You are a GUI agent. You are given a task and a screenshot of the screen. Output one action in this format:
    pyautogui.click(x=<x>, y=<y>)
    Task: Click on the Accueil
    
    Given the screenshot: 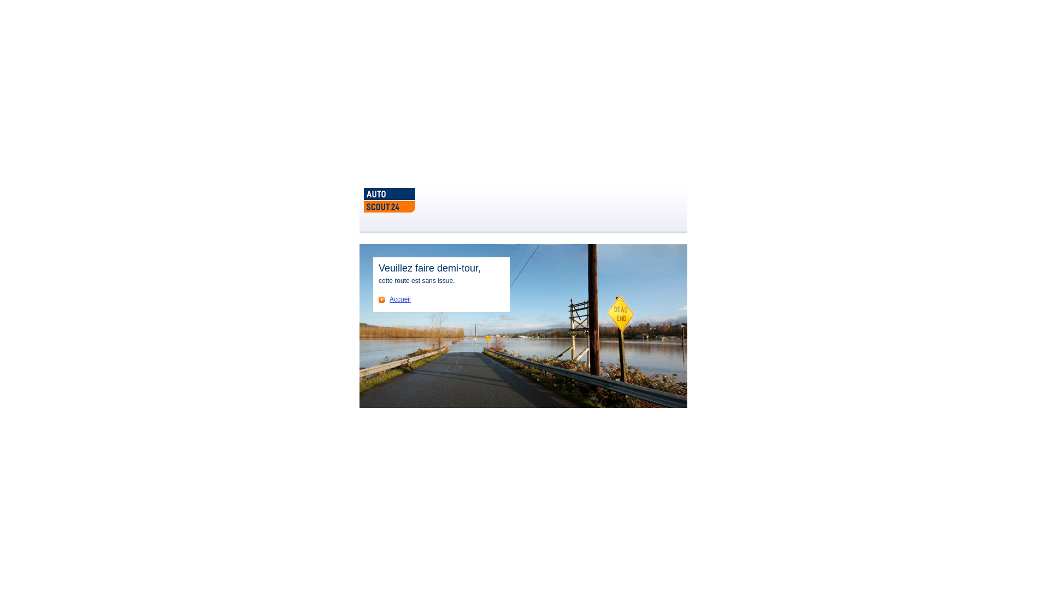 What is the action you would take?
    pyautogui.click(x=394, y=299)
    